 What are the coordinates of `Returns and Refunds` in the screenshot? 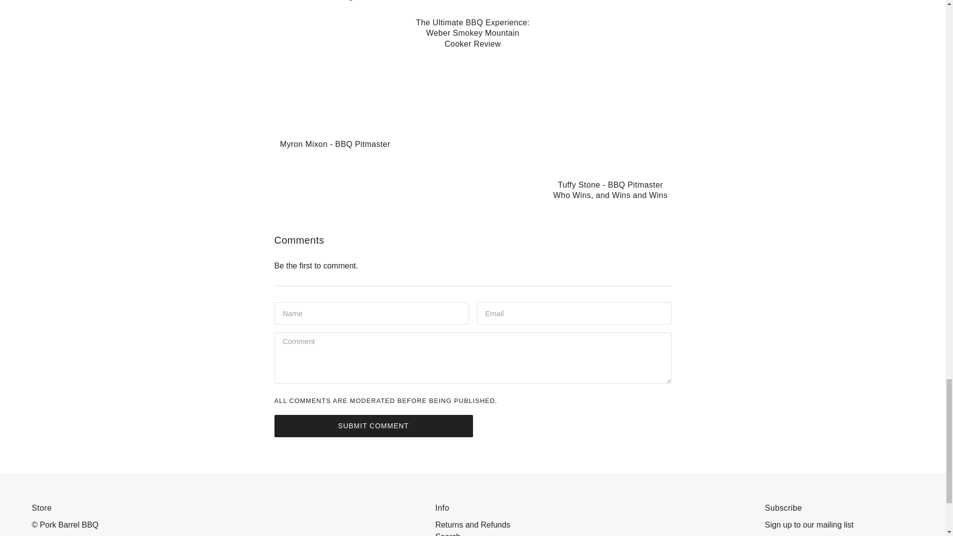 It's located at (473, 524).